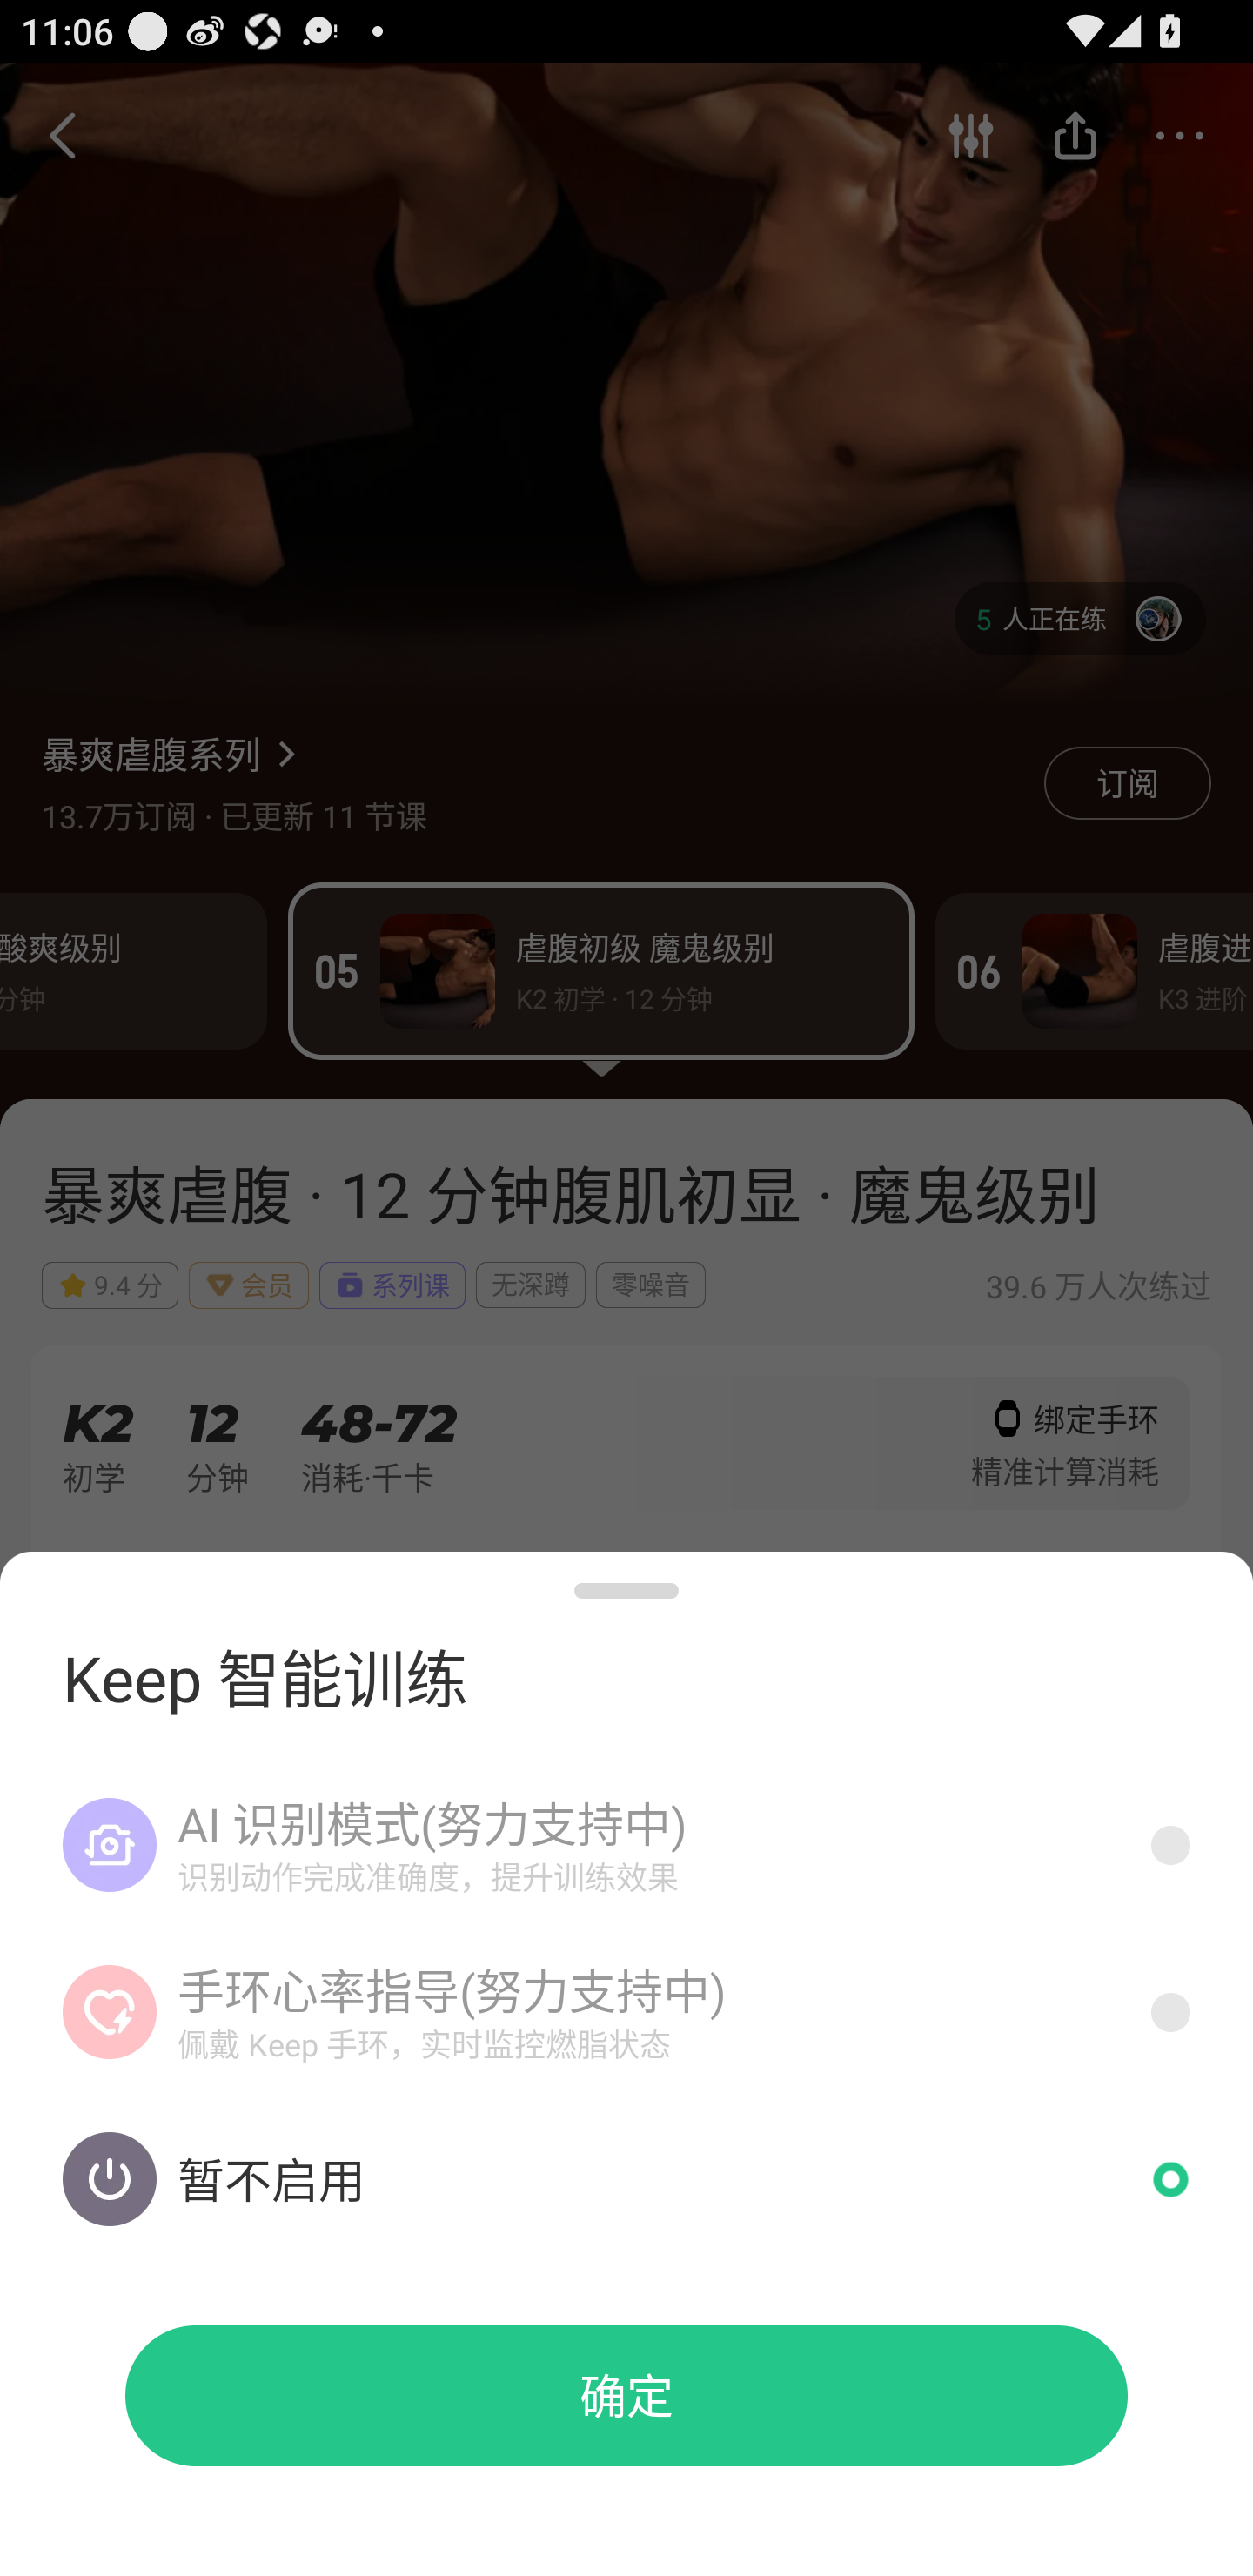 This screenshot has height=2576, width=1253. I want to click on 暂不启用, so click(626, 2179).